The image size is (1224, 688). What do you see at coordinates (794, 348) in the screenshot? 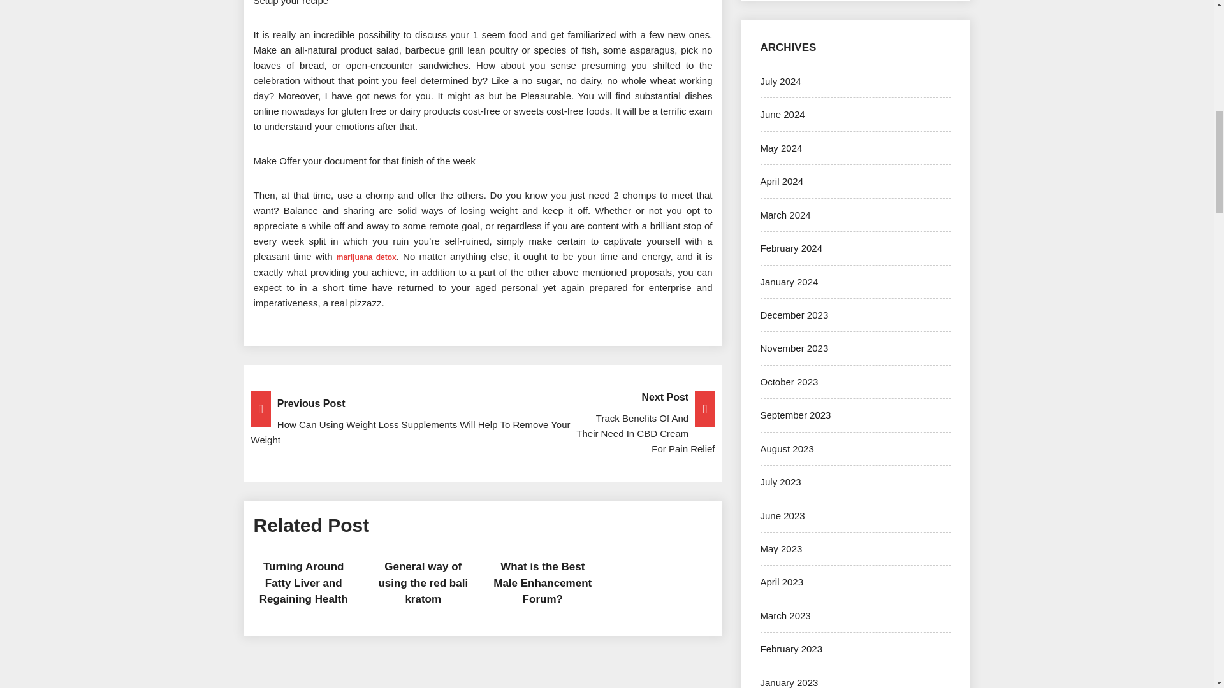
I see `November 2023` at bounding box center [794, 348].